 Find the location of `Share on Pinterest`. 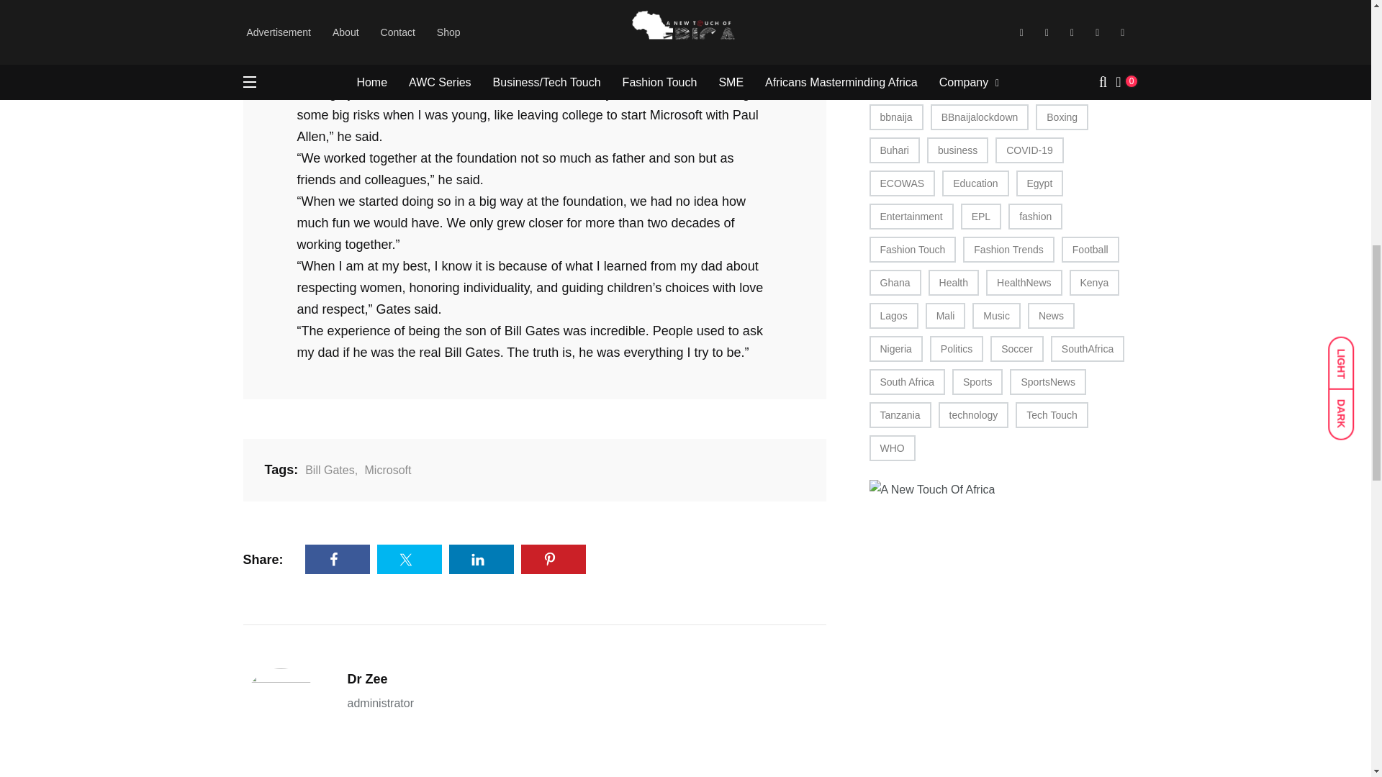

Share on Pinterest is located at coordinates (553, 560).